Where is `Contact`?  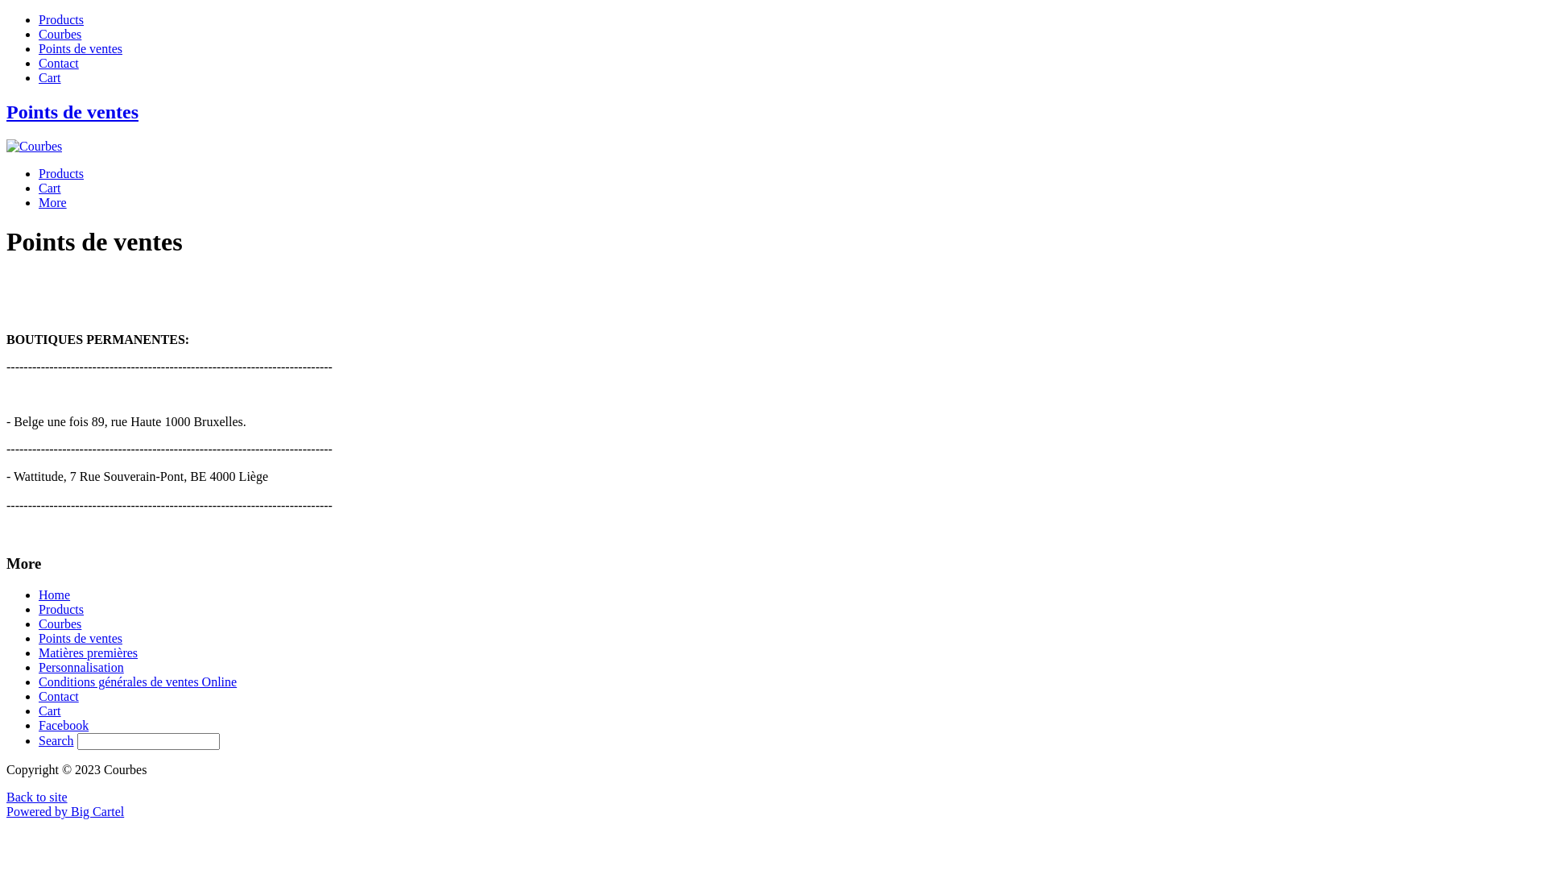 Contact is located at coordinates (59, 63).